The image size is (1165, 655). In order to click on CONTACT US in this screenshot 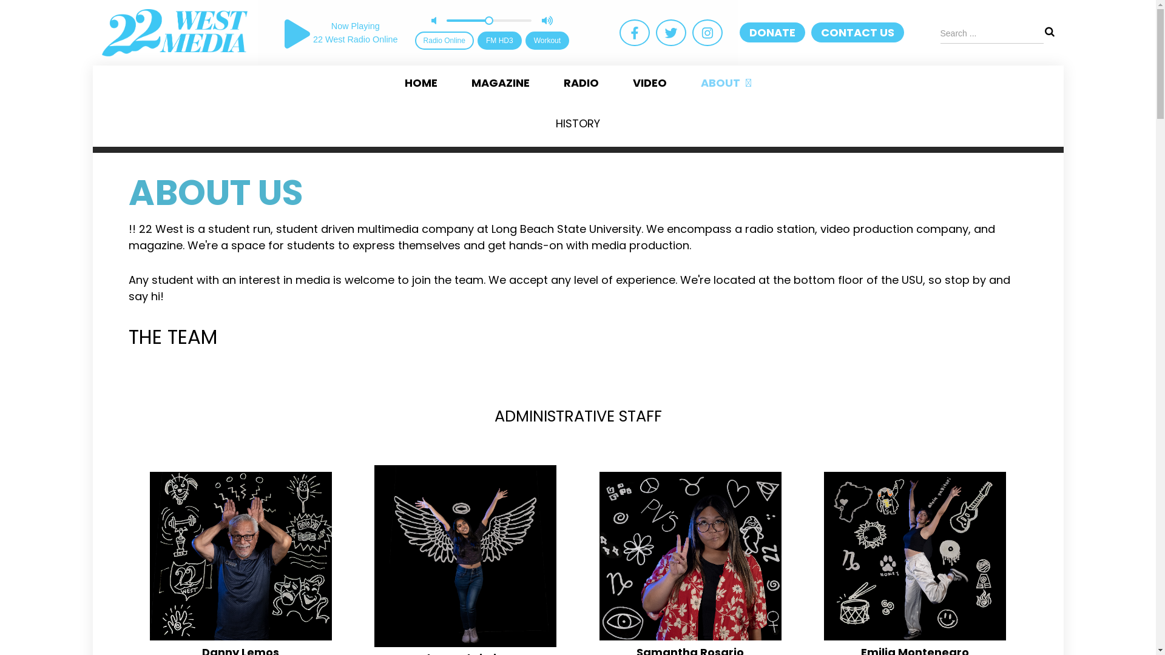, I will do `click(858, 33)`.